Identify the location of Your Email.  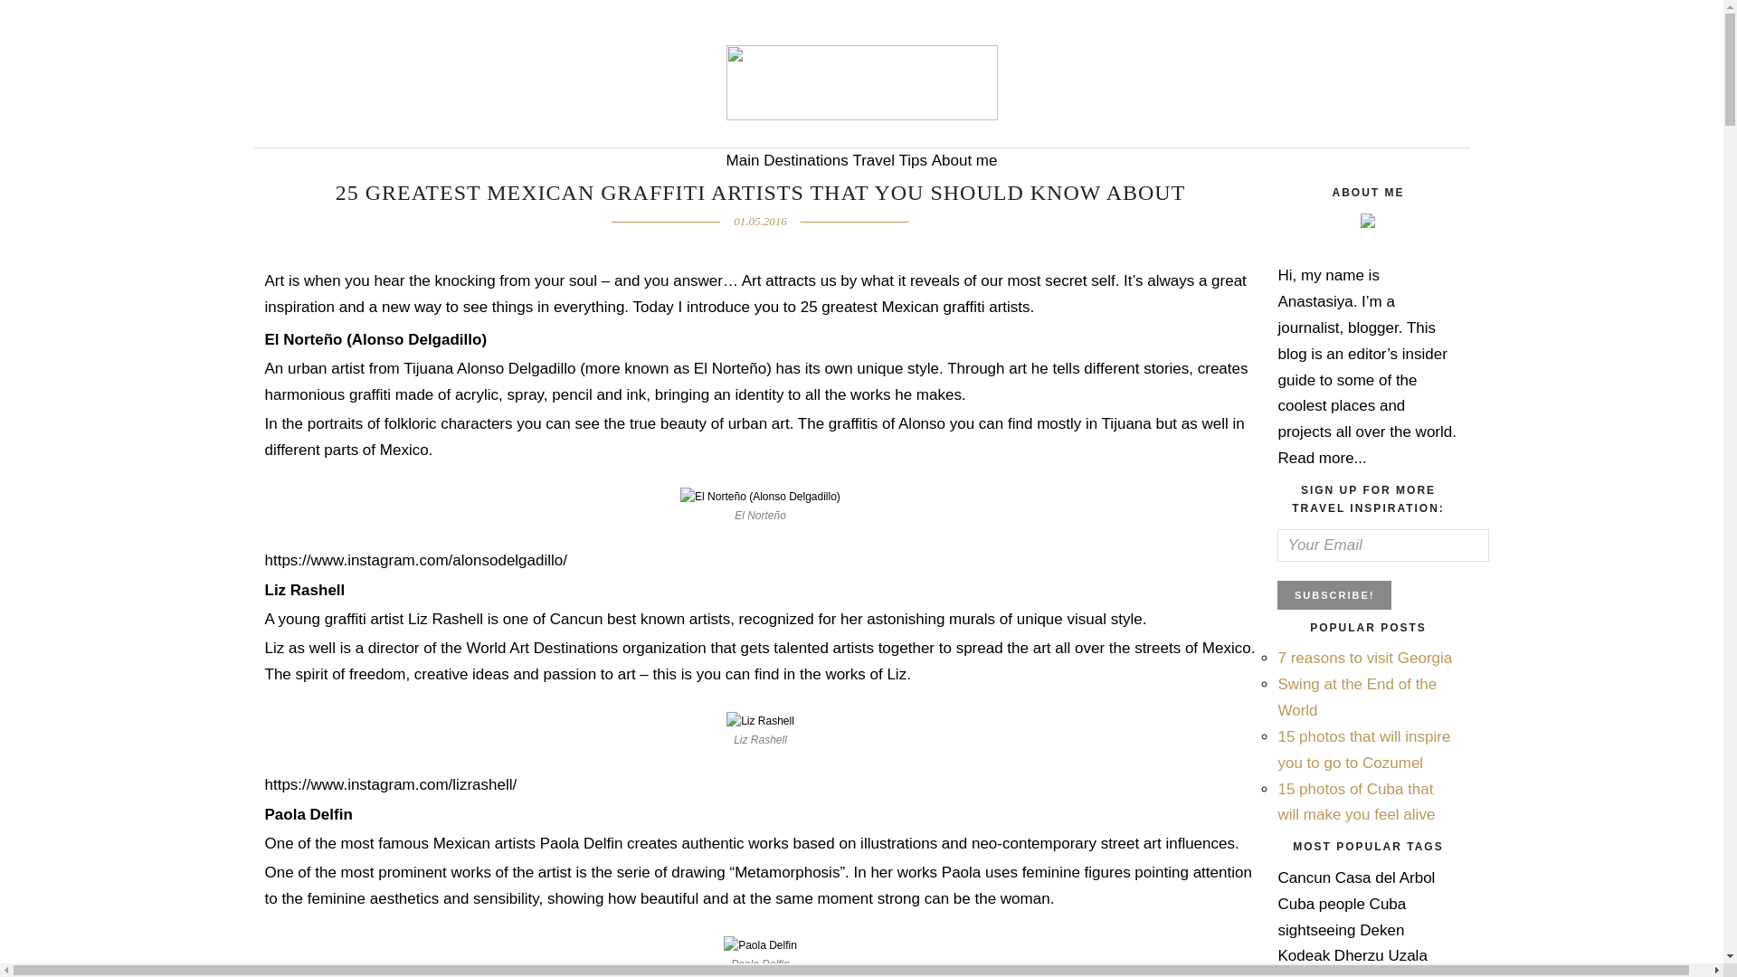
(1382, 545).